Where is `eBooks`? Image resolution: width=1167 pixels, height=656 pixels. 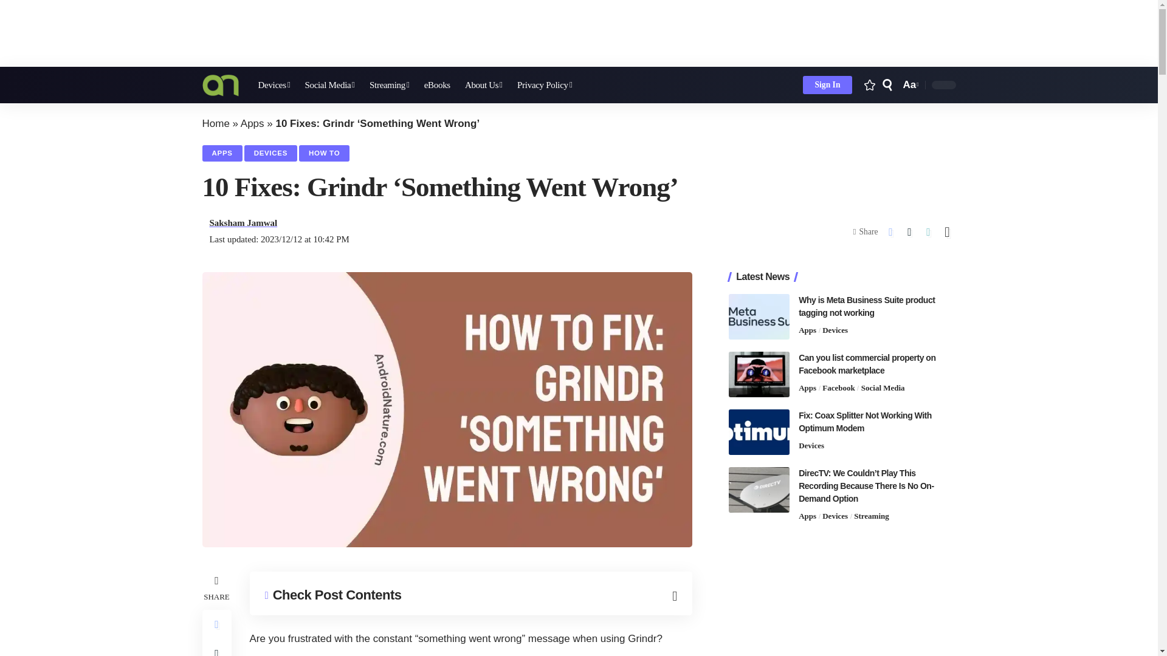 eBooks is located at coordinates (436, 85).